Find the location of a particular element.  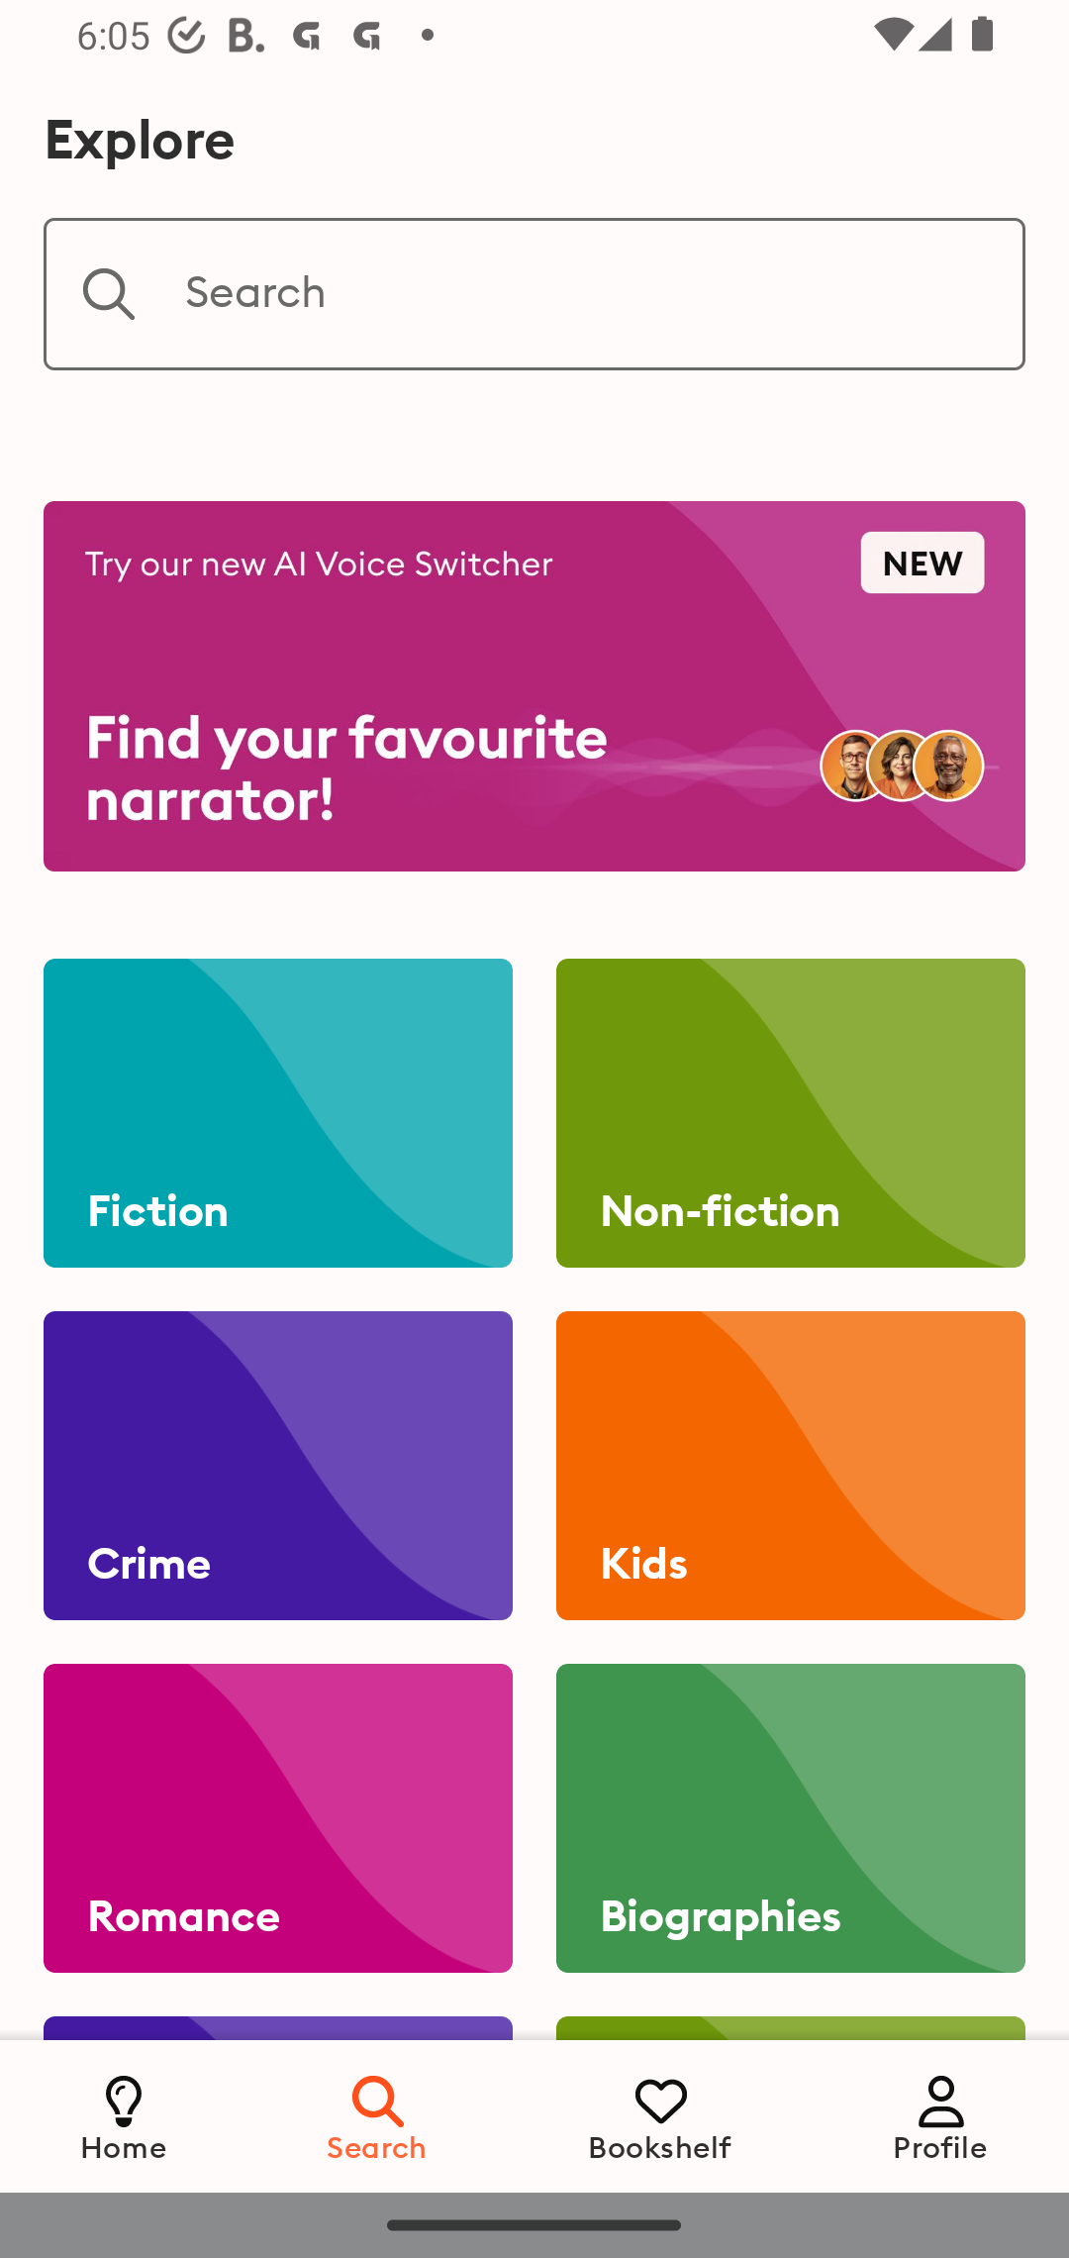

Search is located at coordinates (534, 293).